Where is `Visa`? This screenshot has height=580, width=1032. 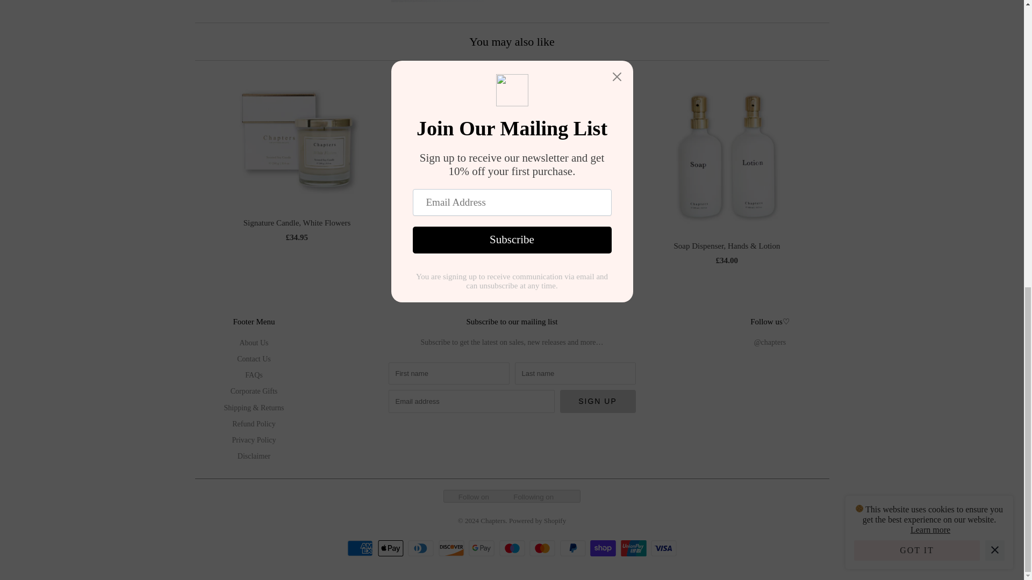 Visa is located at coordinates (664, 548).